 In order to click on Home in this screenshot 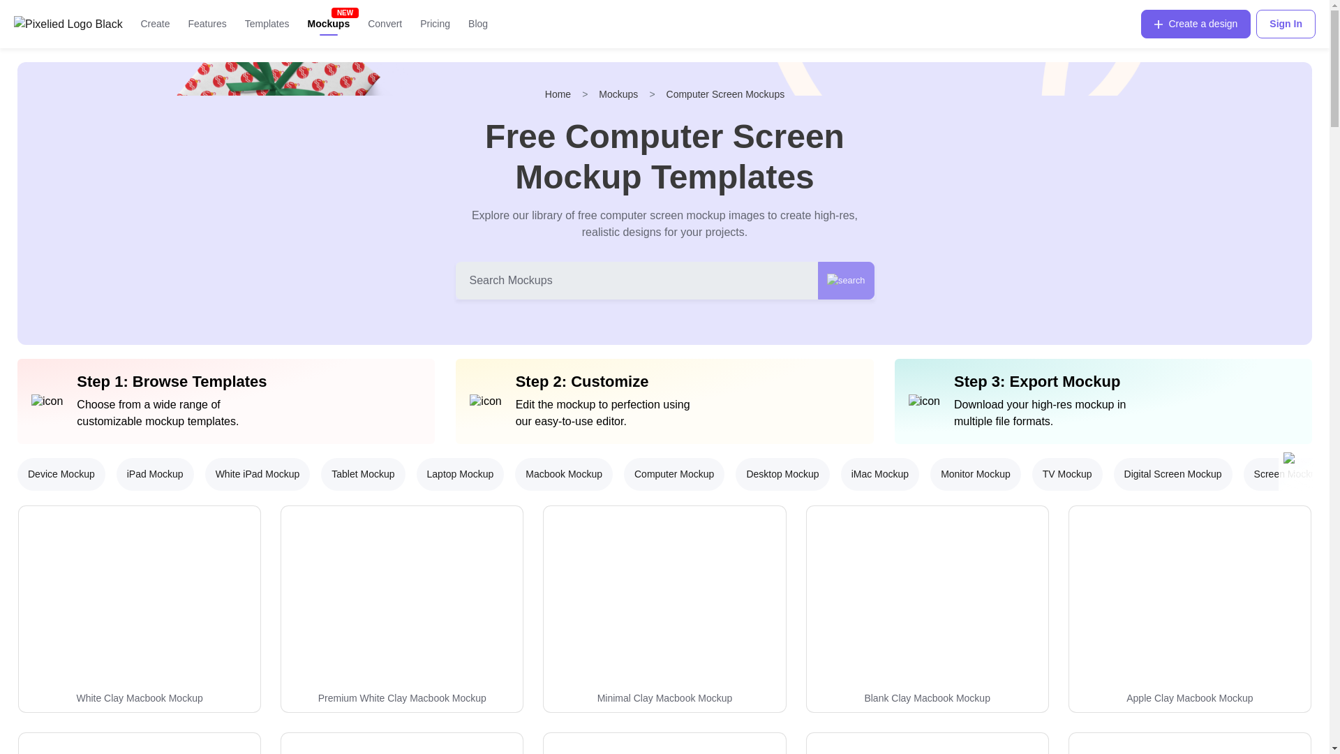, I will do `click(558, 94)`.